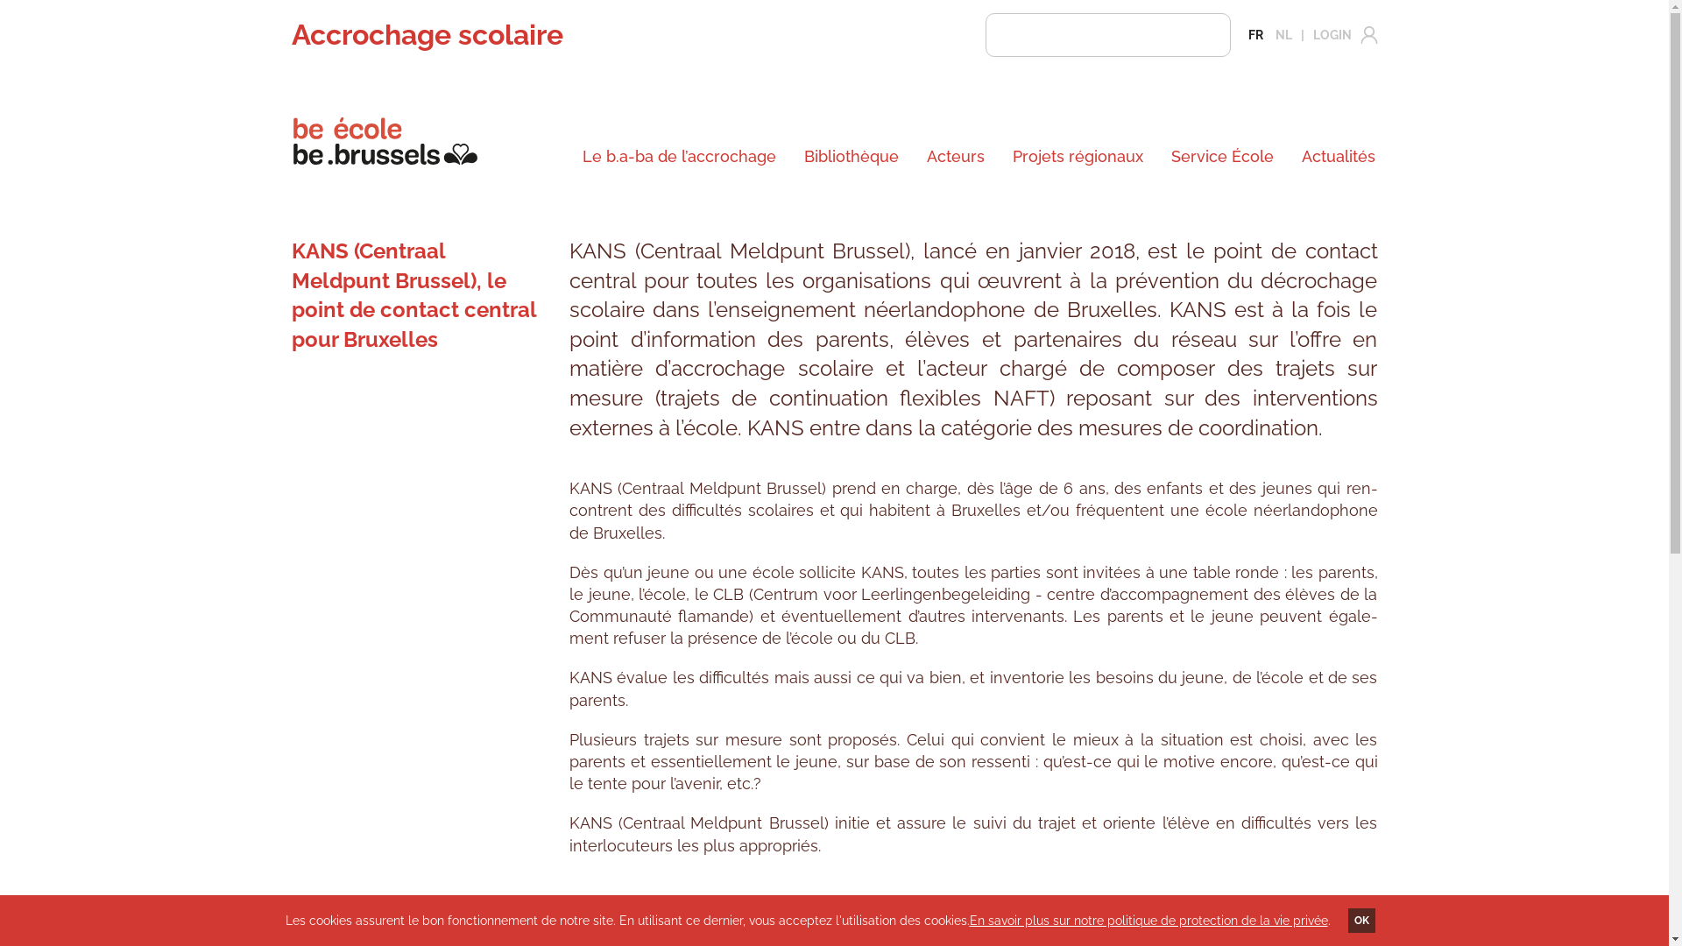 The width and height of the screenshot is (1682, 946). What do you see at coordinates (1254, 35) in the screenshot?
I see `FR` at bounding box center [1254, 35].